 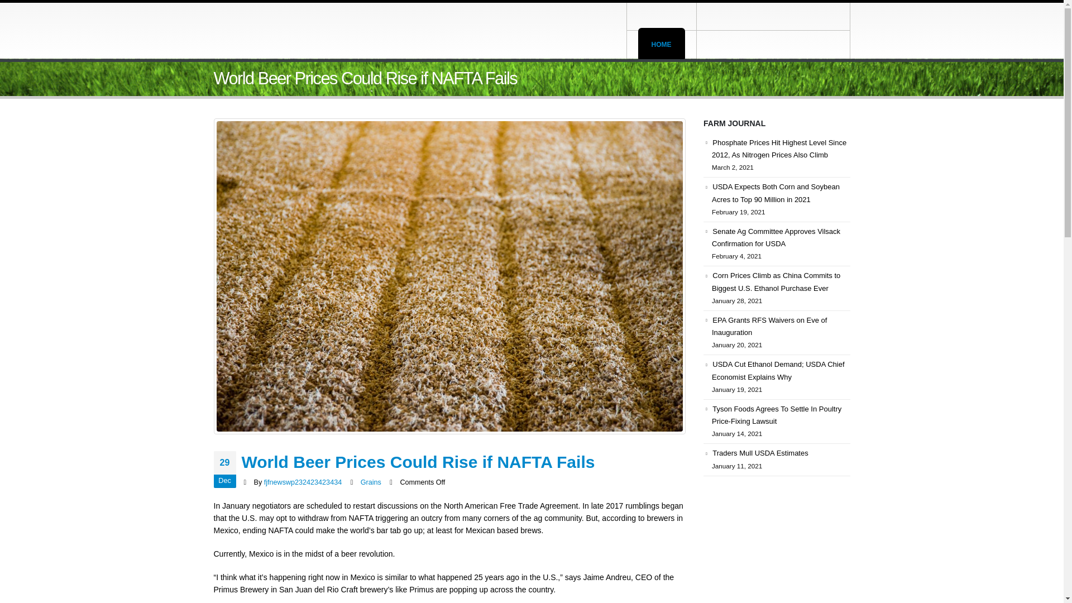 What do you see at coordinates (371, 482) in the screenshot?
I see `Grains` at bounding box center [371, 482].